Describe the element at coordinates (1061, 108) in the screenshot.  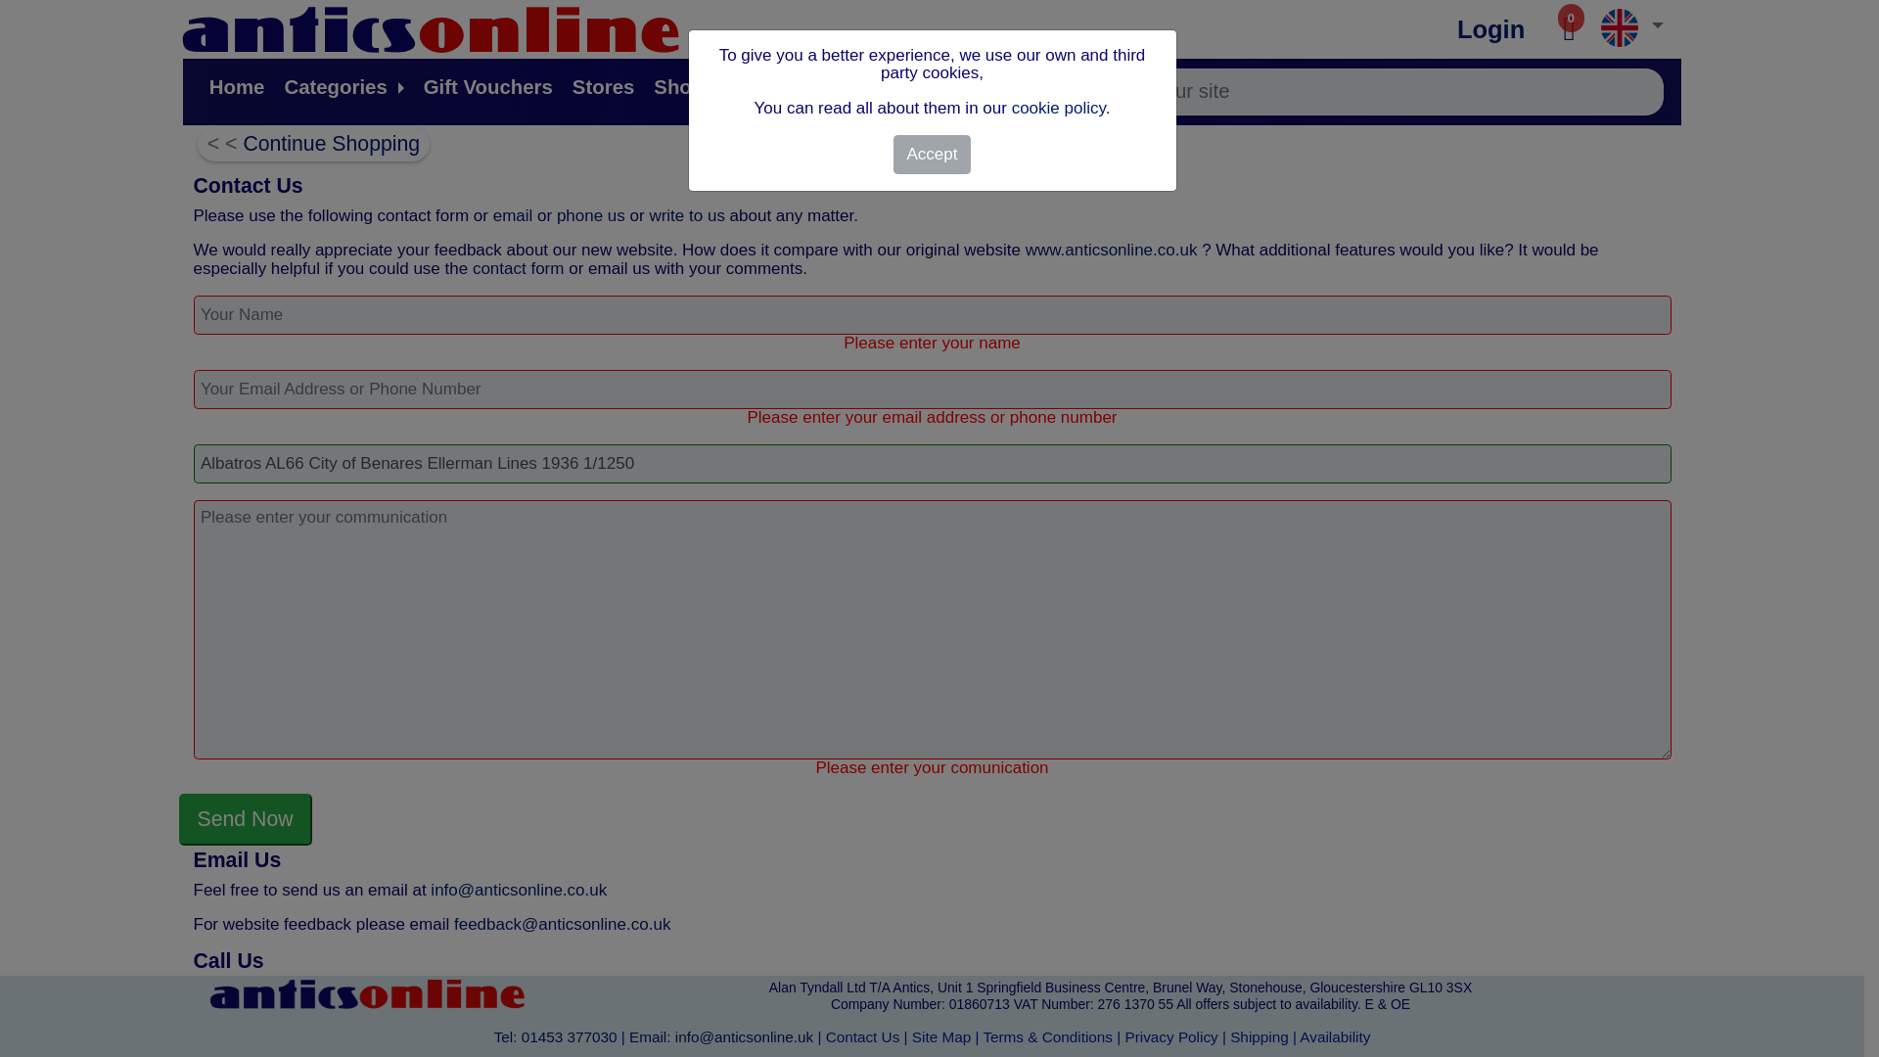
I see `cookie policy.` at that location.